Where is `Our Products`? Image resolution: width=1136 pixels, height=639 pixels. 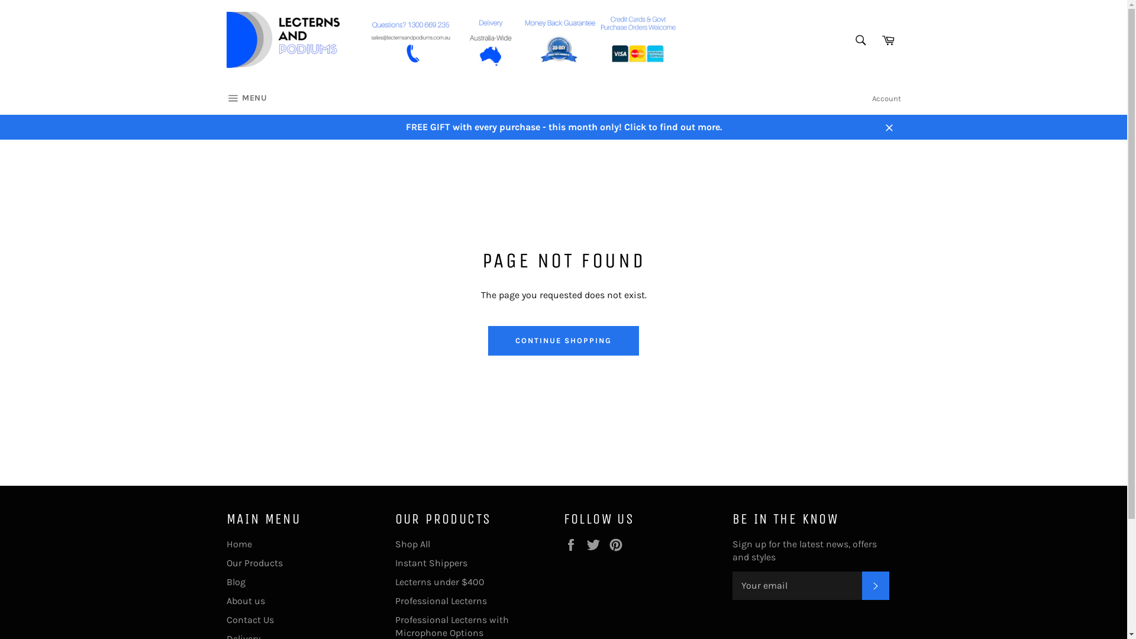 Our Products is located at coordinates (254, 563).